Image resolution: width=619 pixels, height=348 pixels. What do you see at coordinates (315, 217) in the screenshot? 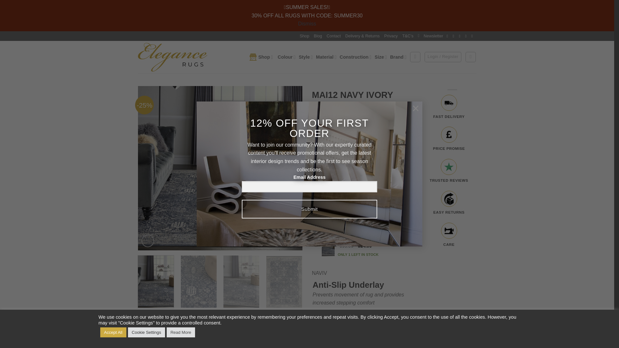
I see `on` at bounding box center [315, 217].